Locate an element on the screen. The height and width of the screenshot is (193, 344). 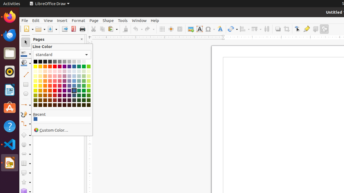
Light Teal 1 is located at coordinates (79, 86).